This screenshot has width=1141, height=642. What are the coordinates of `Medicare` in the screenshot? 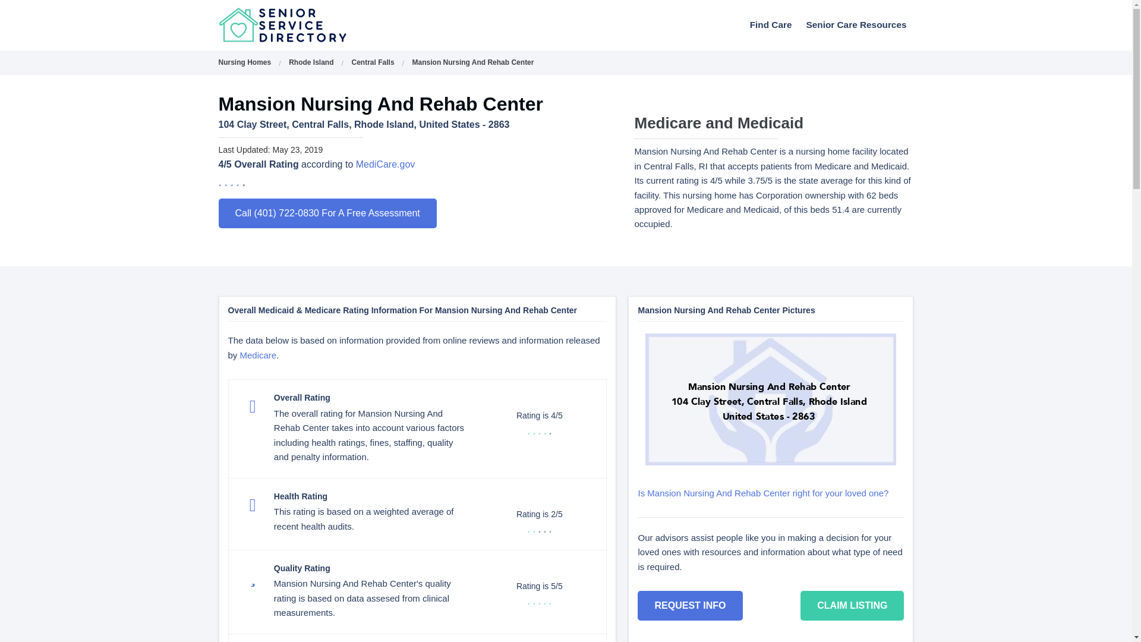 It's located at (258, 354).